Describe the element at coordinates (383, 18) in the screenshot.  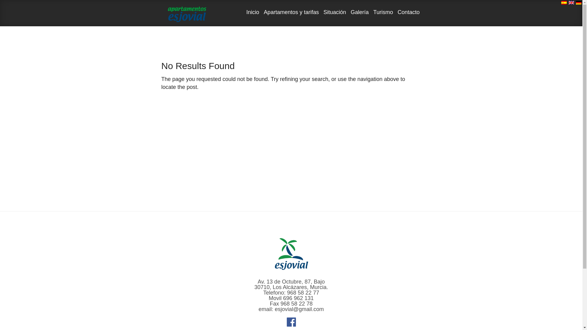
I see `Turismo` at that location.